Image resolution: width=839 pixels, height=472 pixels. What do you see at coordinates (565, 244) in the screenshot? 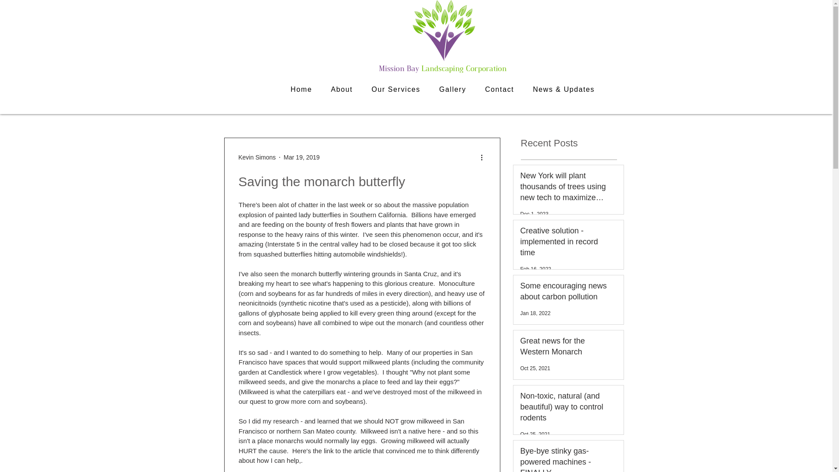
I see `Creative solution - implemented in record time` at bounding box center [565, 244].